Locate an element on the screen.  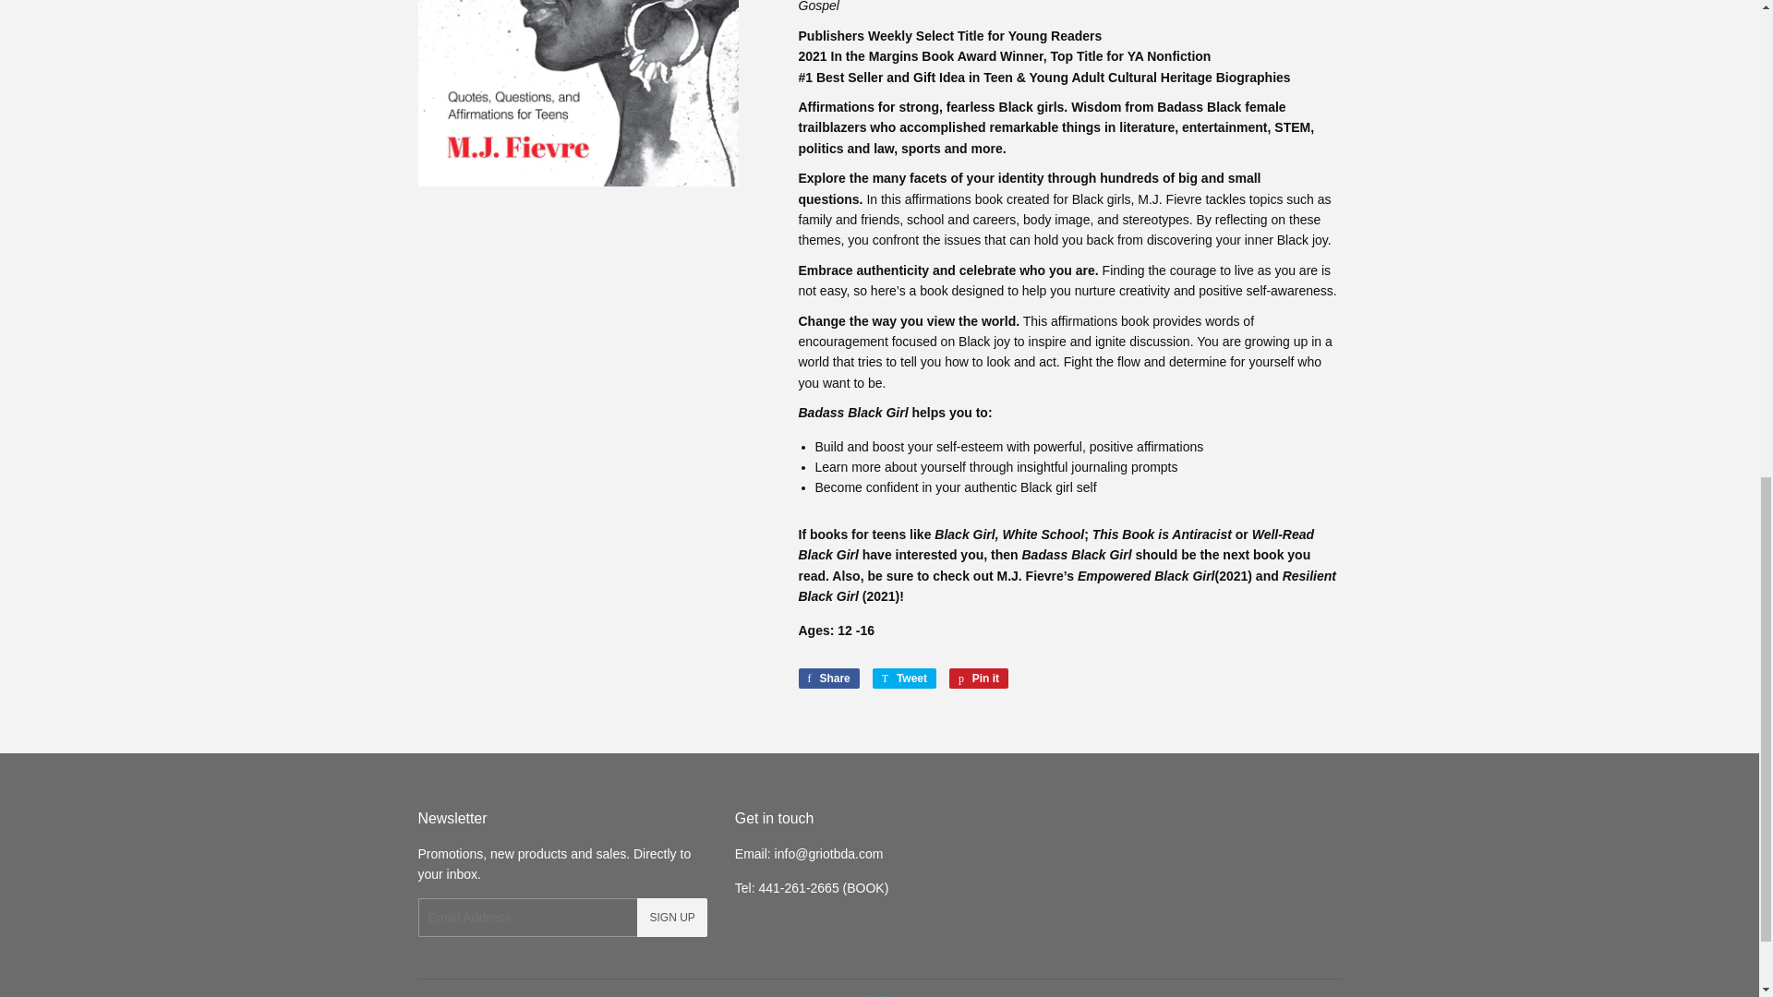
Share on Facebook is located at coordinates (827, 678).